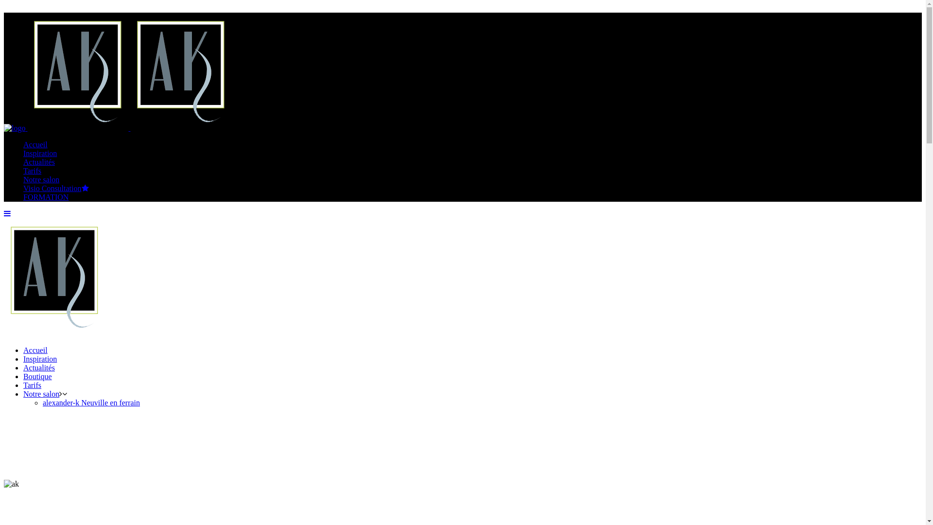 This screenshot has width=933, height=525. Describe the element at coordinates (91, 402) in the screenshot. I see `alexander-k Neuville en ferrain` at that location.